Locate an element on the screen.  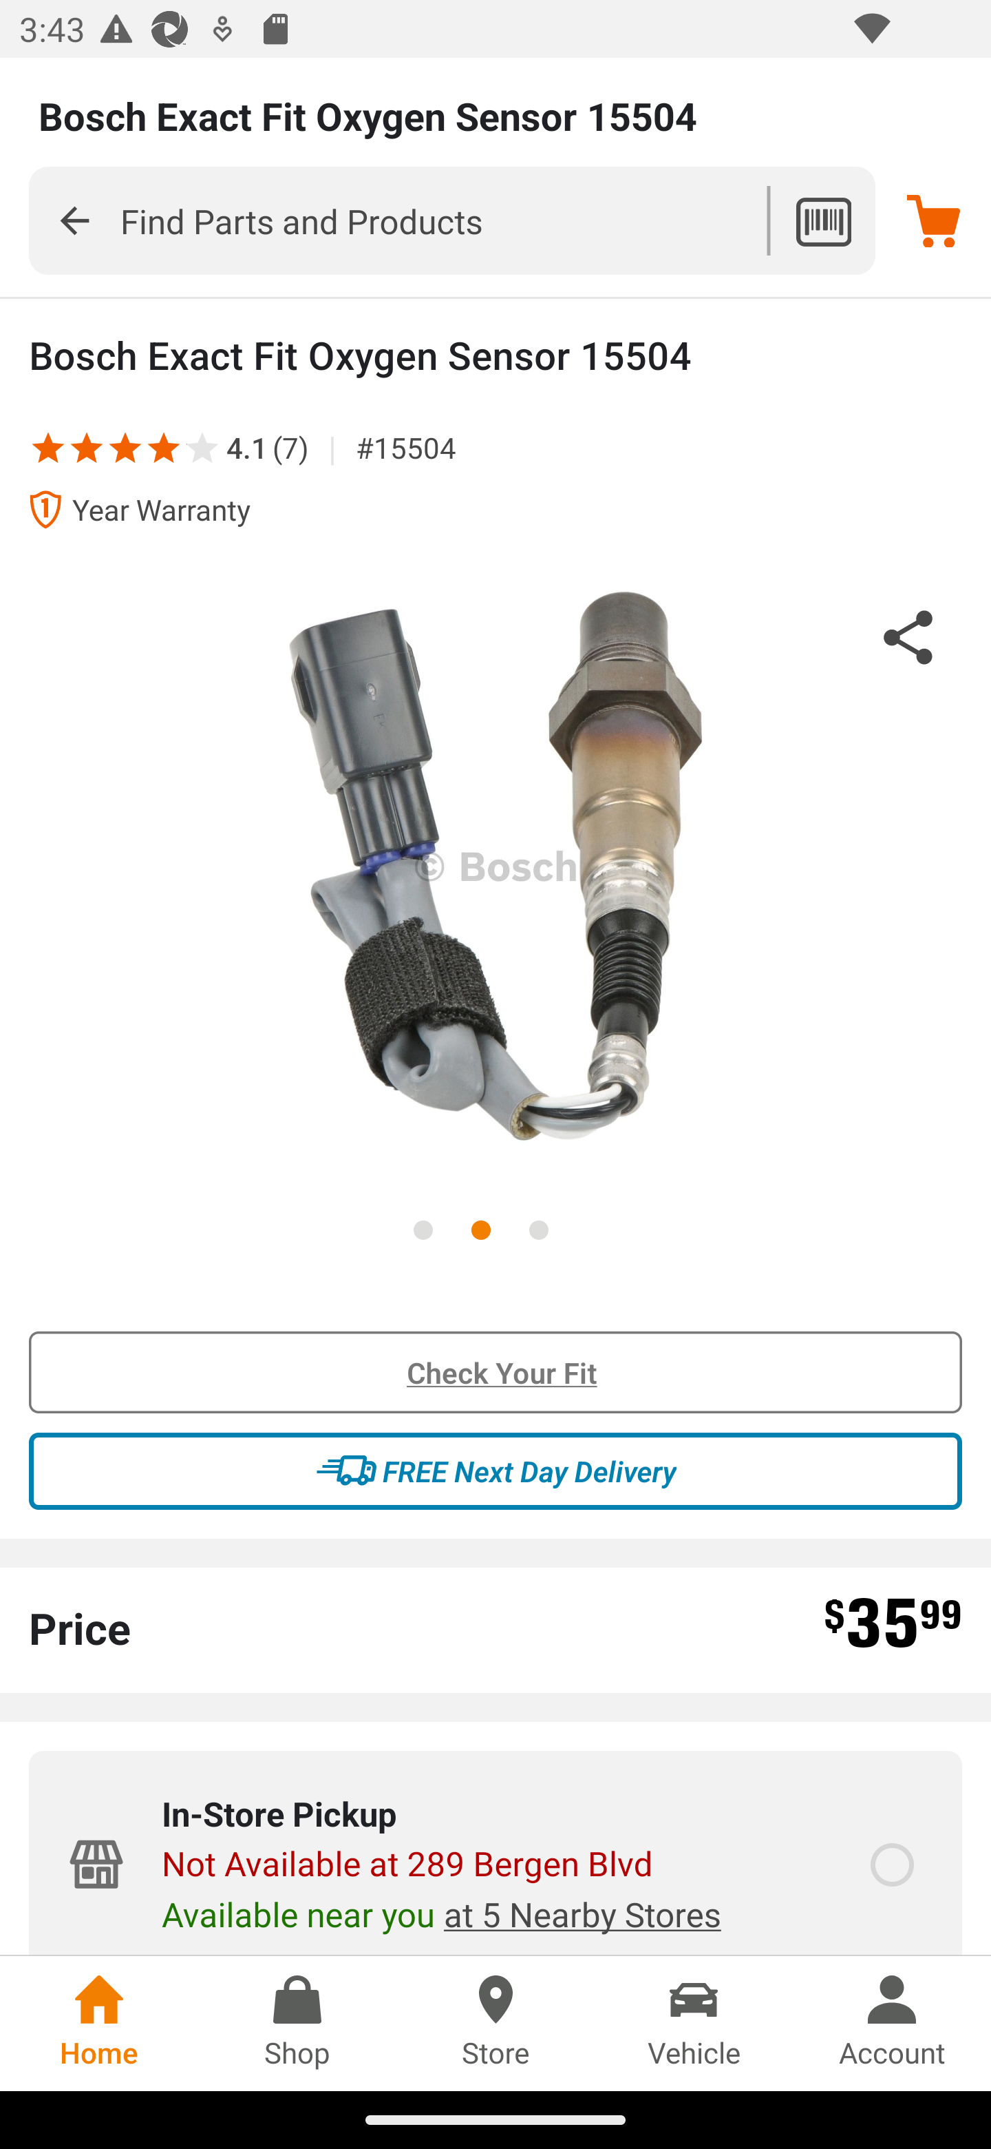
 scan-product-to-search  is located at coordinates (823, 221).